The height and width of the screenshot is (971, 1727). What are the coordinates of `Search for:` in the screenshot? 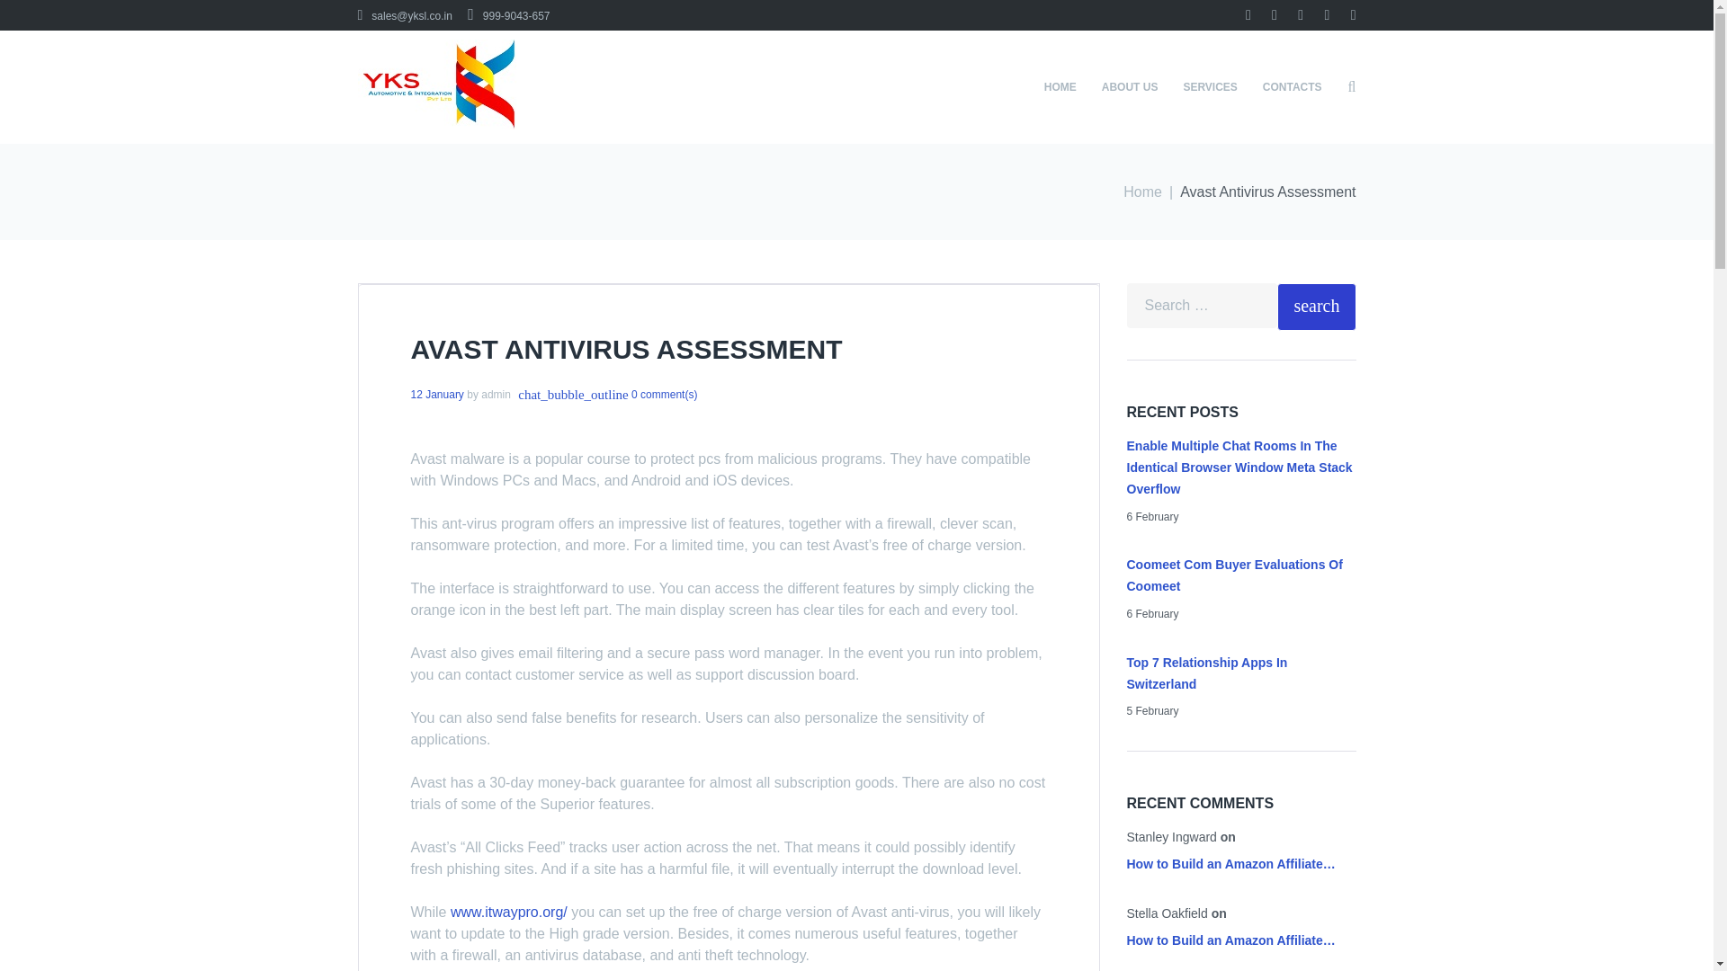 It's located at (1202, 306).